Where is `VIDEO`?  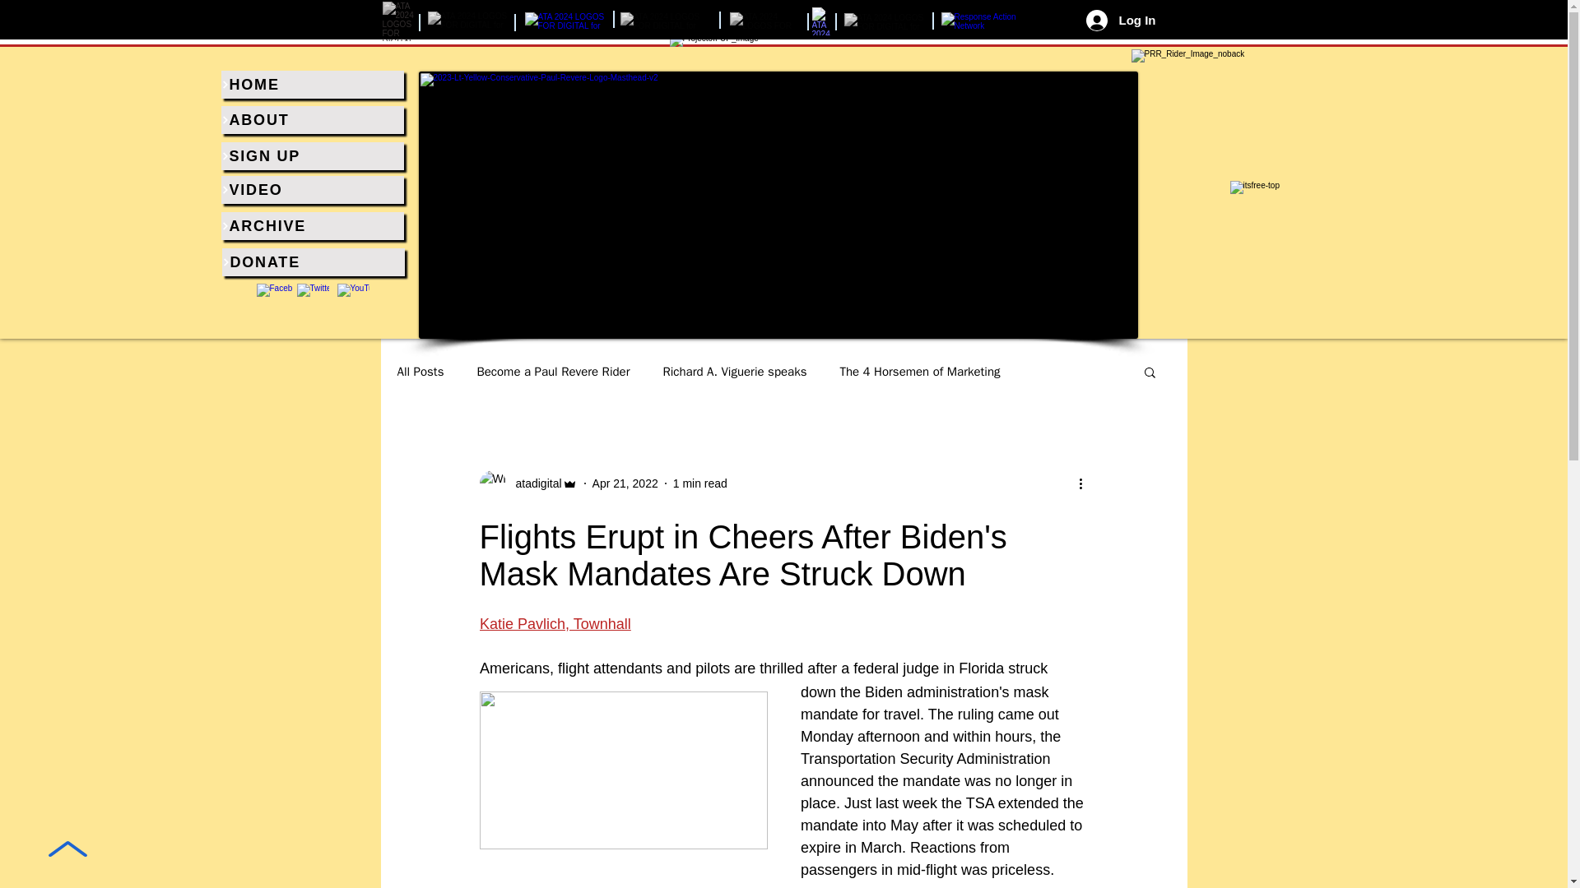 VIDEO is located at coordinates (311, 189).